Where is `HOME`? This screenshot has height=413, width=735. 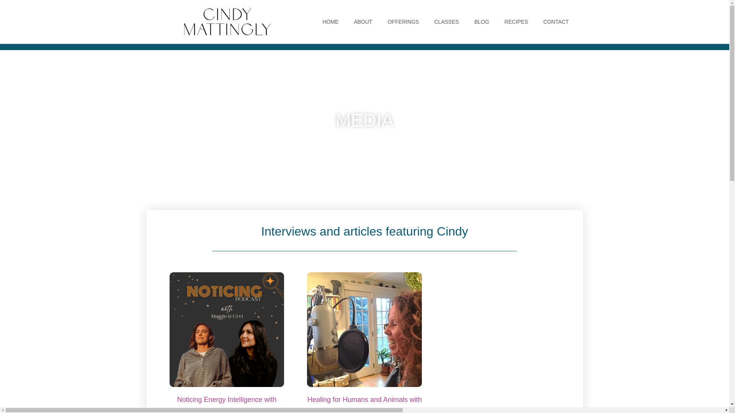 HOME is located at coordinates (330, 21).